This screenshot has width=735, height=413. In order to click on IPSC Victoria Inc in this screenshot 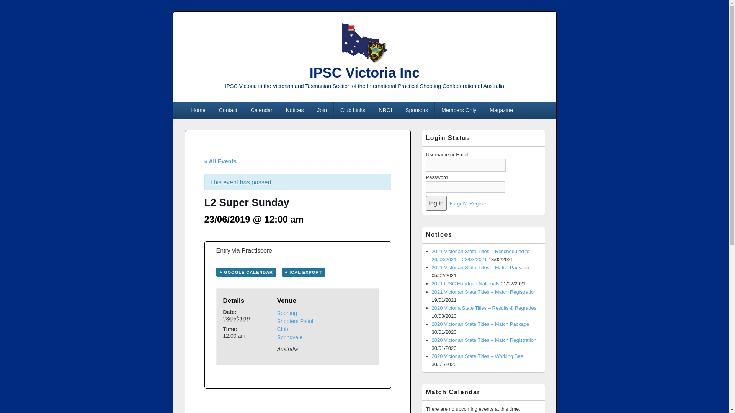, I will do `click(364, 73)`.